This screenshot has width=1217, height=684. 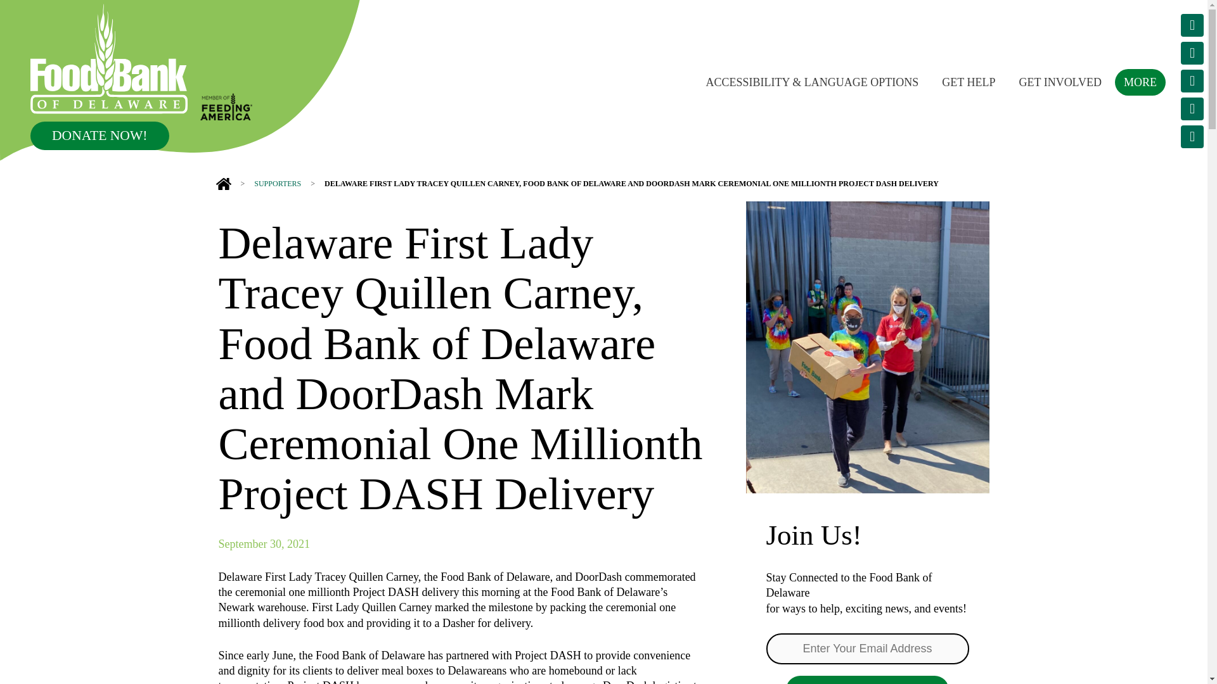 I want to click on STAY CONNECTED, so click(x=867, y=680).